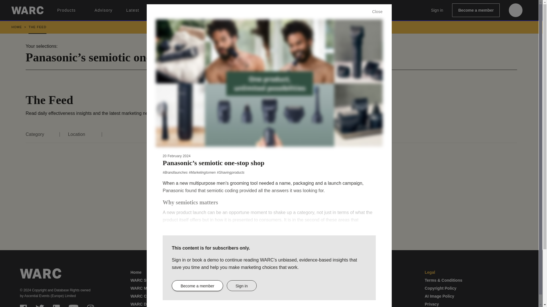  What do you see at coordinates (104, 10) in the screenshot?
I see `Advisory` at bounding box center [104, 10].